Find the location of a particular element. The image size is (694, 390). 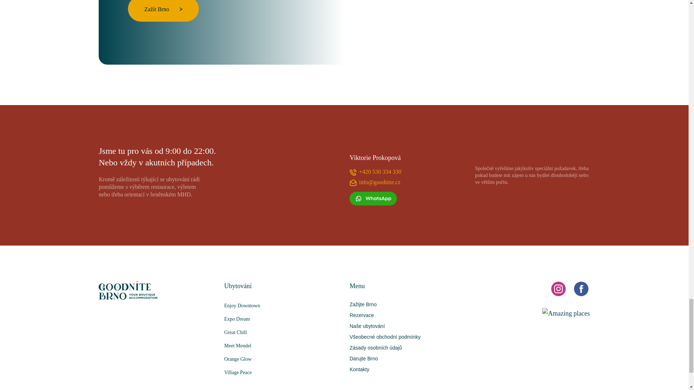

Orange Glow is located at coordinates (282, 359).